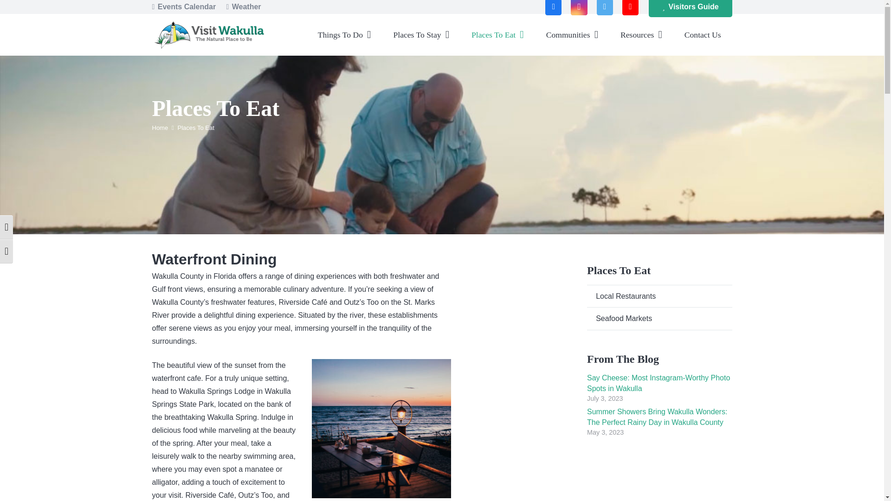 Image resolution: width=891 pixels, height=501 pixels. Describe the element at coordinates (184, 6) in the screenshot. I see `Events Calendar` at that location.